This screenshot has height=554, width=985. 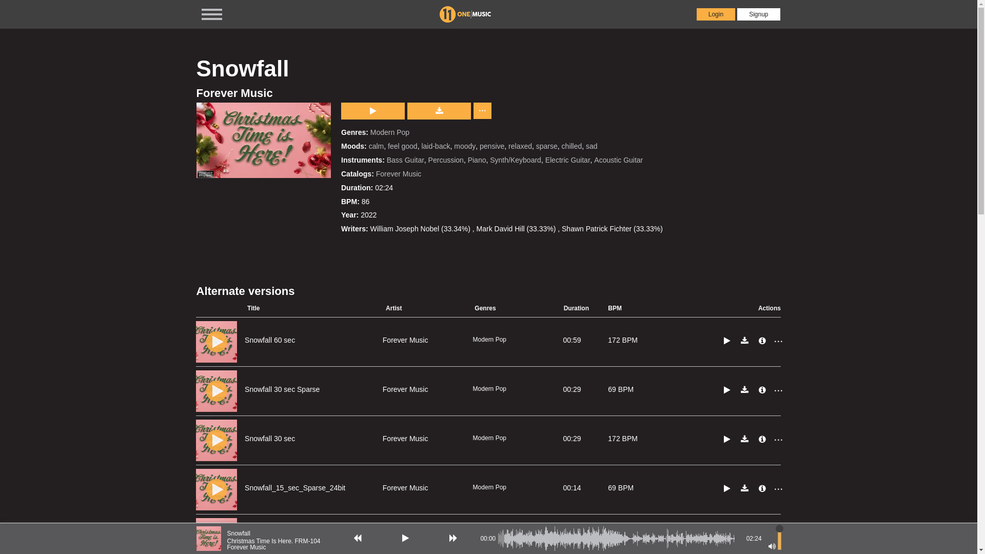 What do you see at coordinates (758, 14) in the screenshot?
I see `Signup` at bounding box center [758, 14].